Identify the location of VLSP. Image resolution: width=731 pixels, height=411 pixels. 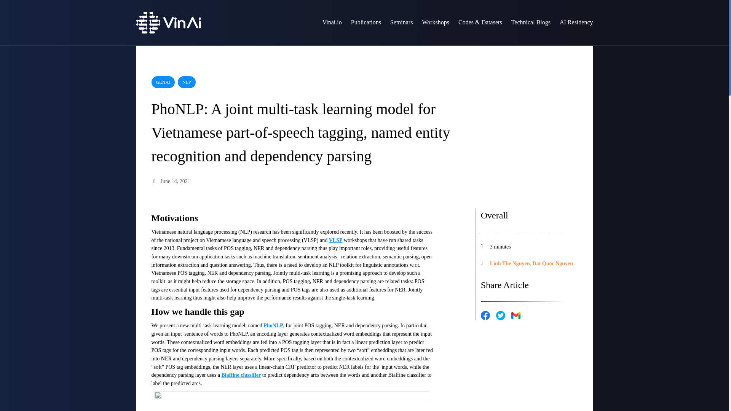
(336, 241).